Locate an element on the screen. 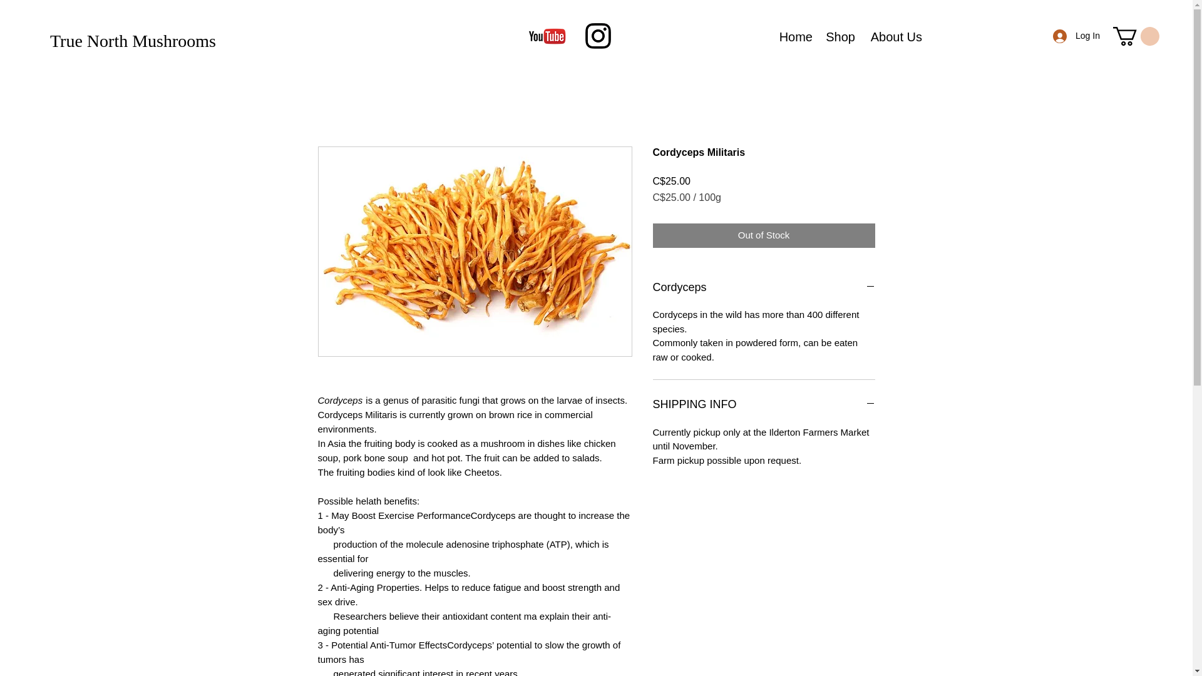  About Us is located at coordinates (895, 36).